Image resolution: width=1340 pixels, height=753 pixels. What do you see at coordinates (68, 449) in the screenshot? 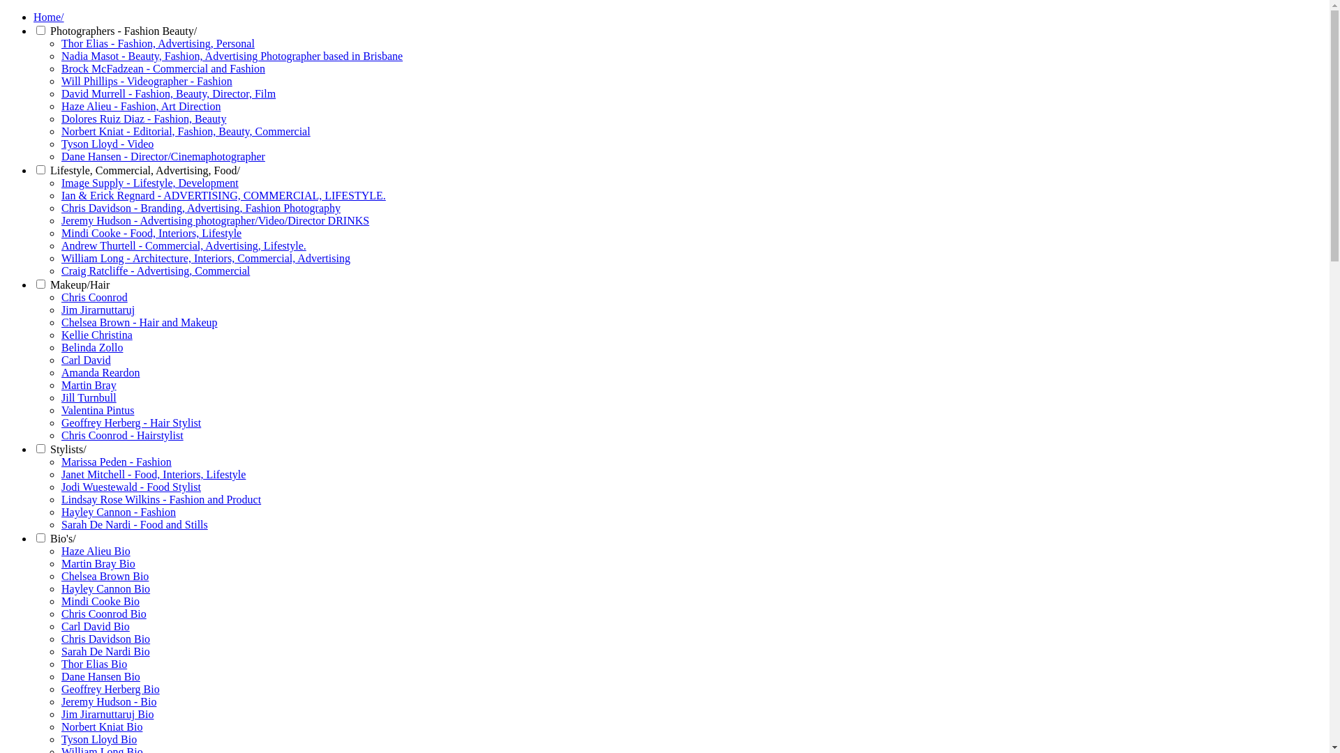
I see `Stylists/` at bounding box center [68, 449].